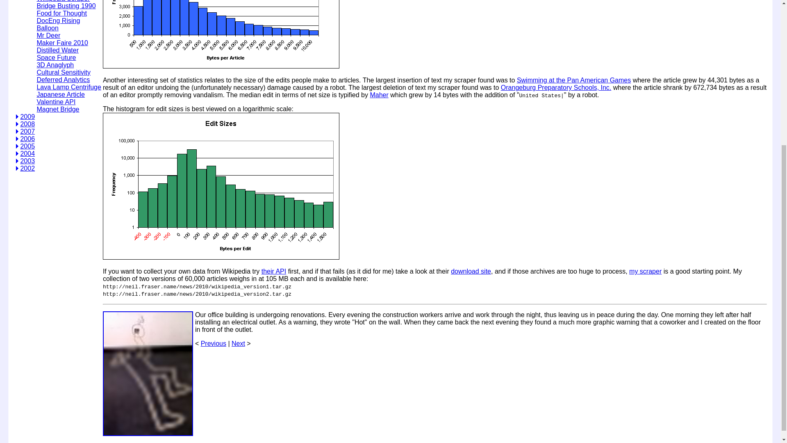  What do you see at coordinates (63, 1) in the screenshot?
I see `Wikipedia Scraper` at bounding box center [63, 1].